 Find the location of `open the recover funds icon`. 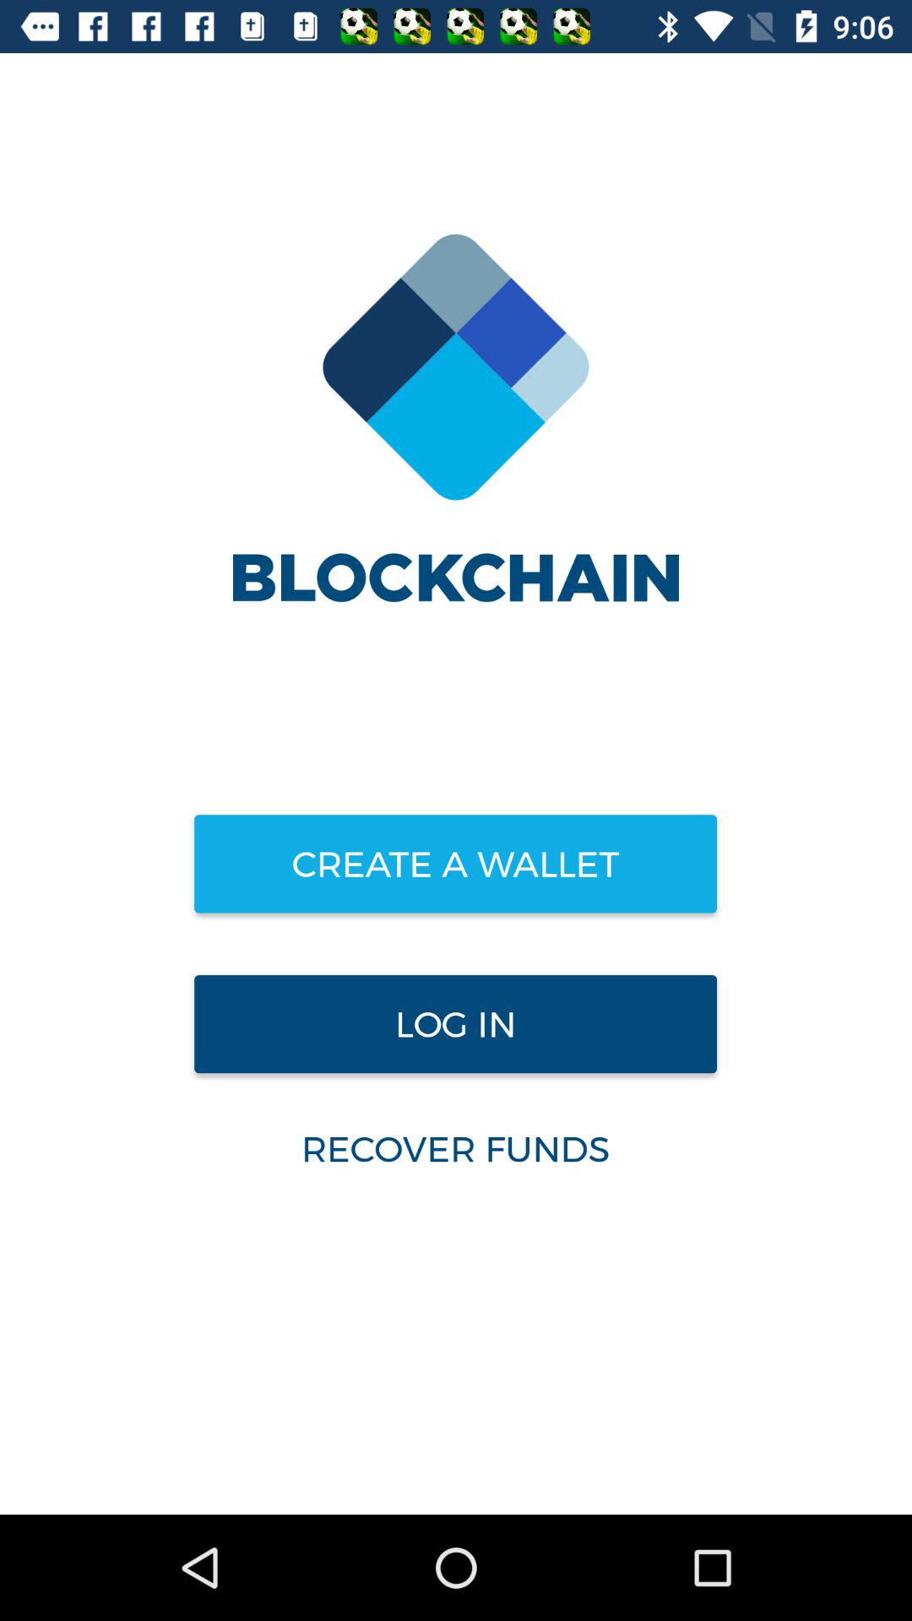

open the recover funds icon is located at coordinates (455, 1148).